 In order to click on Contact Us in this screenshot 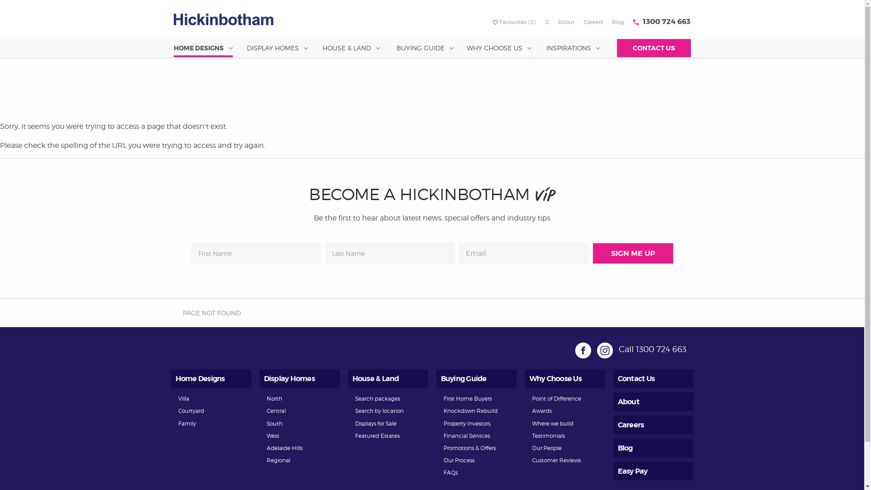, I will do `click(636, 378)`.